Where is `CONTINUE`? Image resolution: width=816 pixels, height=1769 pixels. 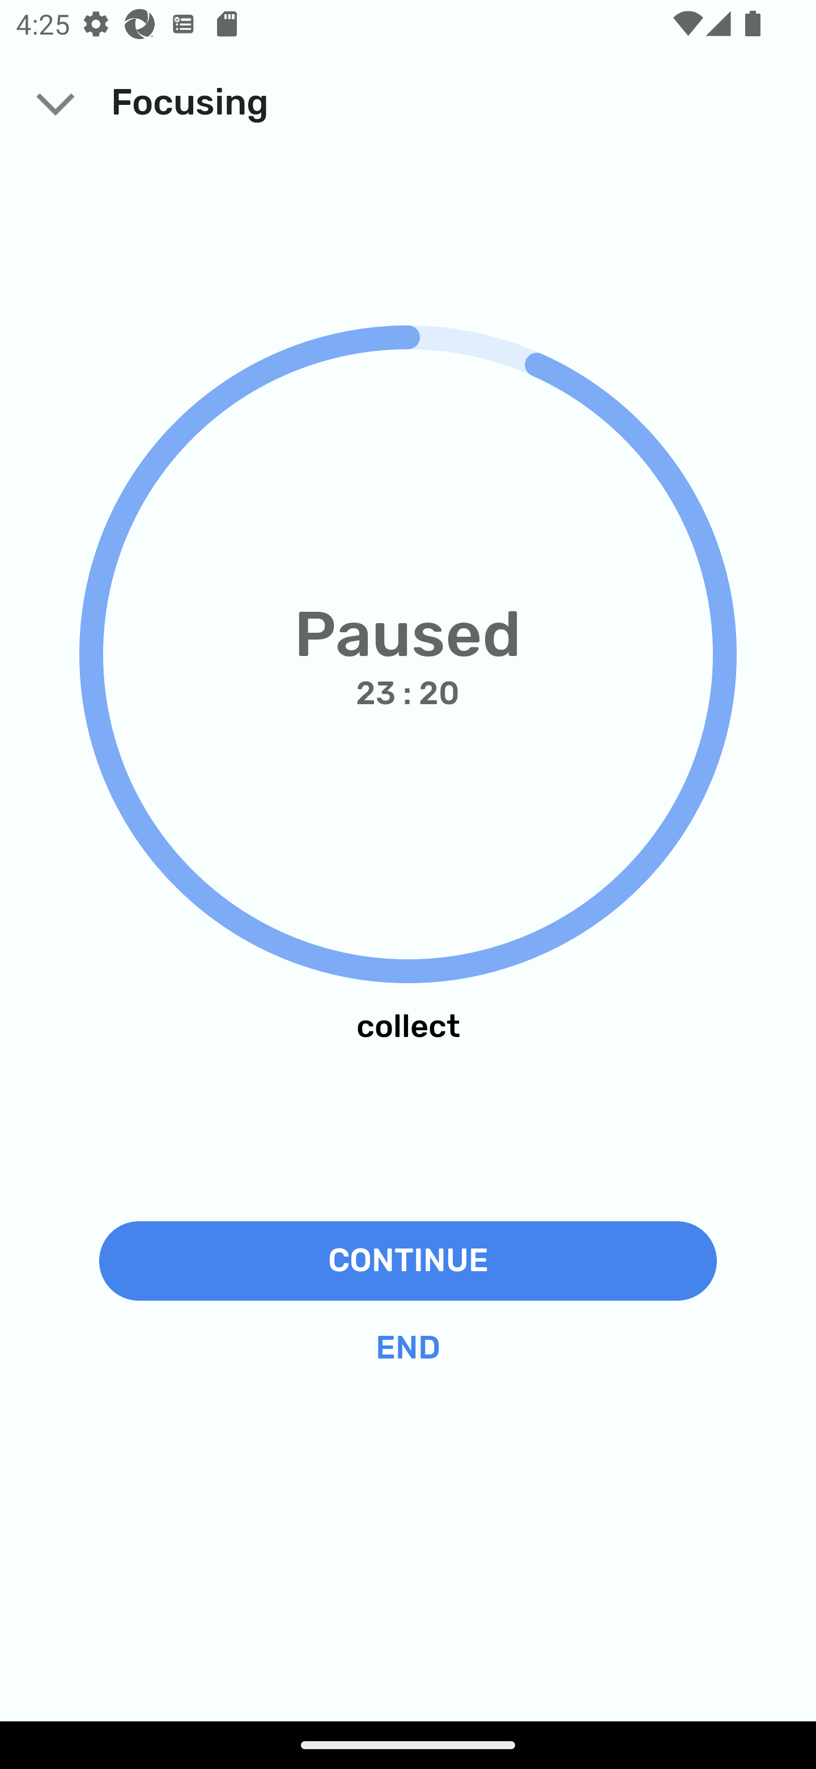
CONTINUE is located at coordinates (408, 1260).